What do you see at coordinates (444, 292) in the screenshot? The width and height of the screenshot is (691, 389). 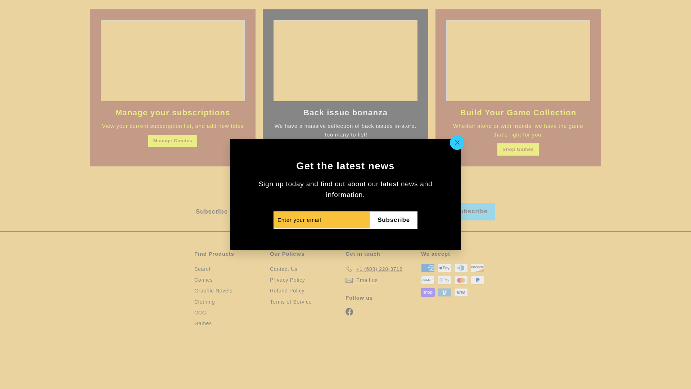 I see `Venmo` at bounding box center [444, 292].